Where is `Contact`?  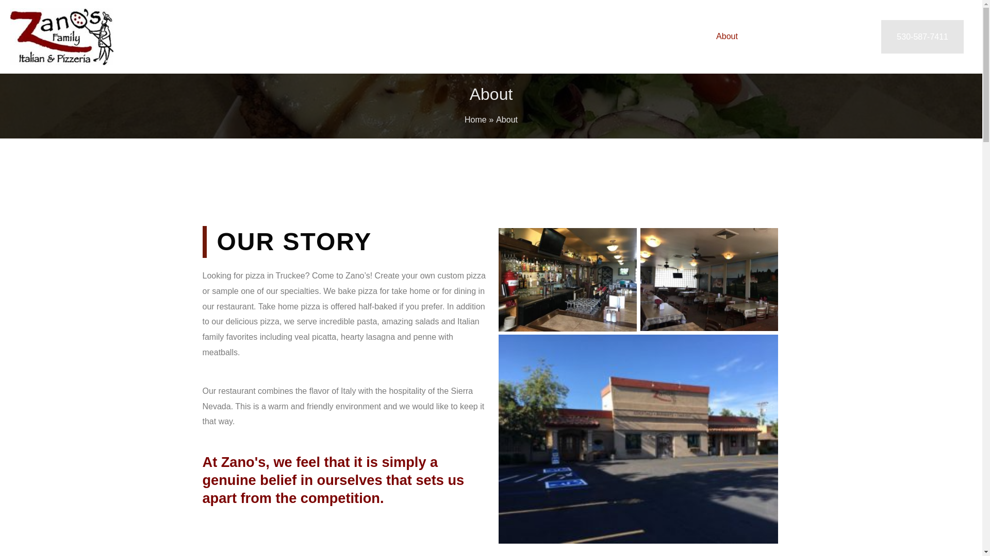 Contact is located at coordinates (850, 37).